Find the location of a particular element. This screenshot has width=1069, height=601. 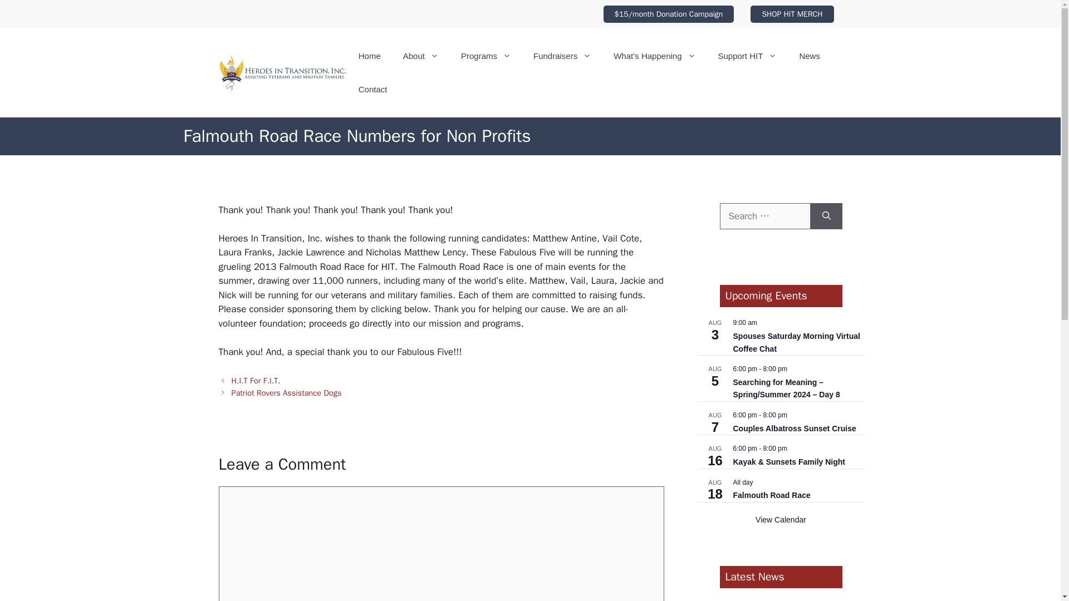

SHOP HIT MERCH is located at coordinates (792, 14).